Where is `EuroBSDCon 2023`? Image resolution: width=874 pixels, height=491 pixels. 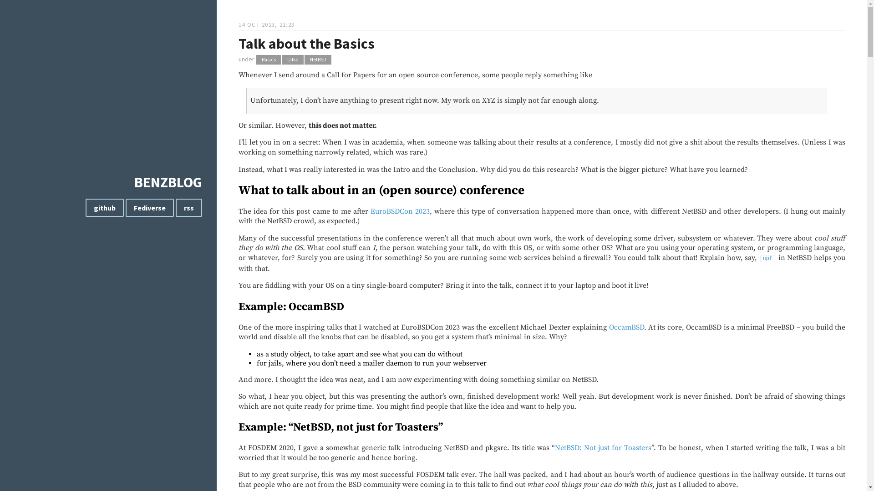
EuroBSDCon 2023 is located at coordinates (400, 211).